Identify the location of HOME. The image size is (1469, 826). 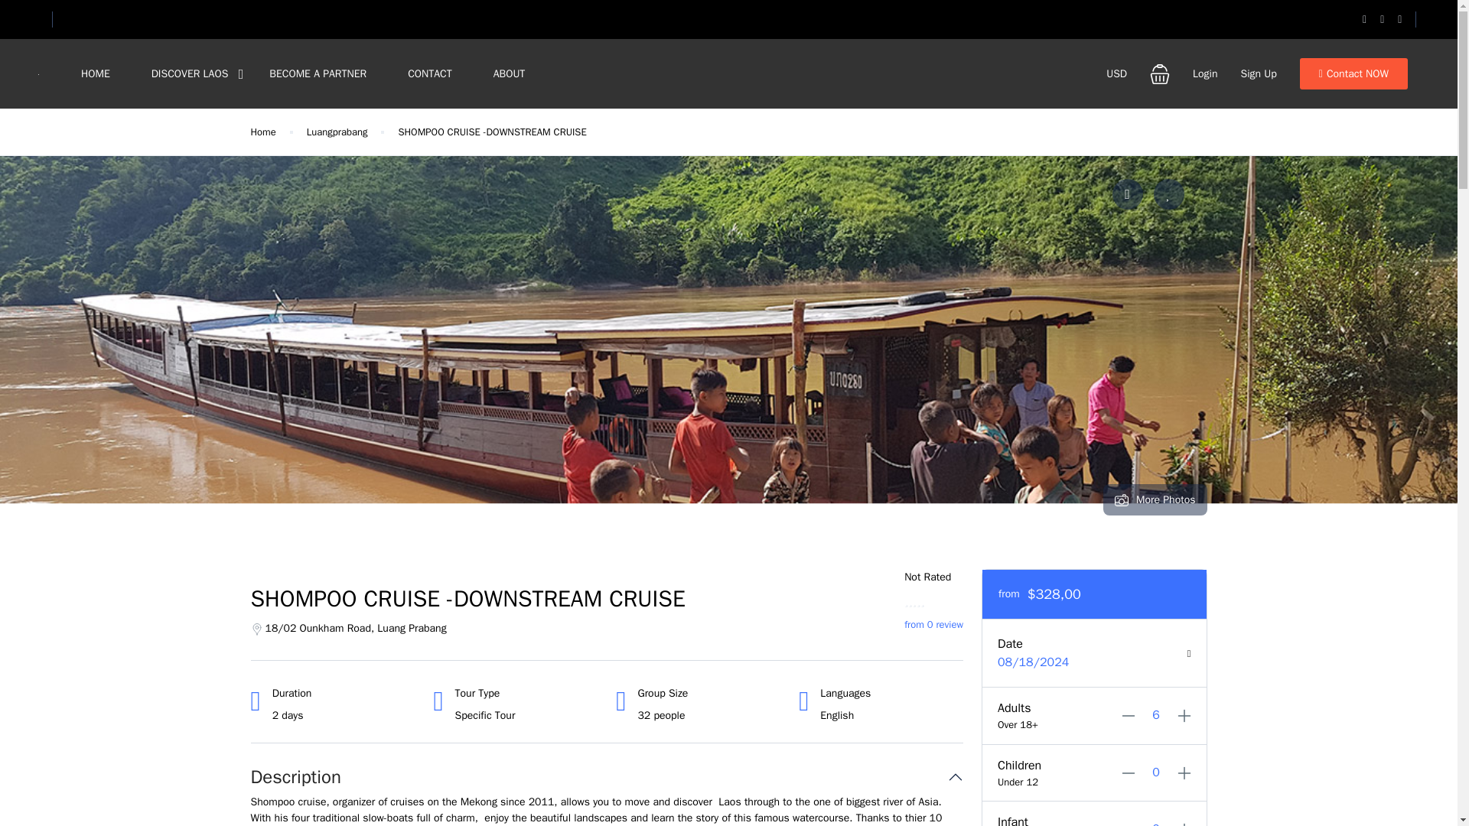
(95, 73).